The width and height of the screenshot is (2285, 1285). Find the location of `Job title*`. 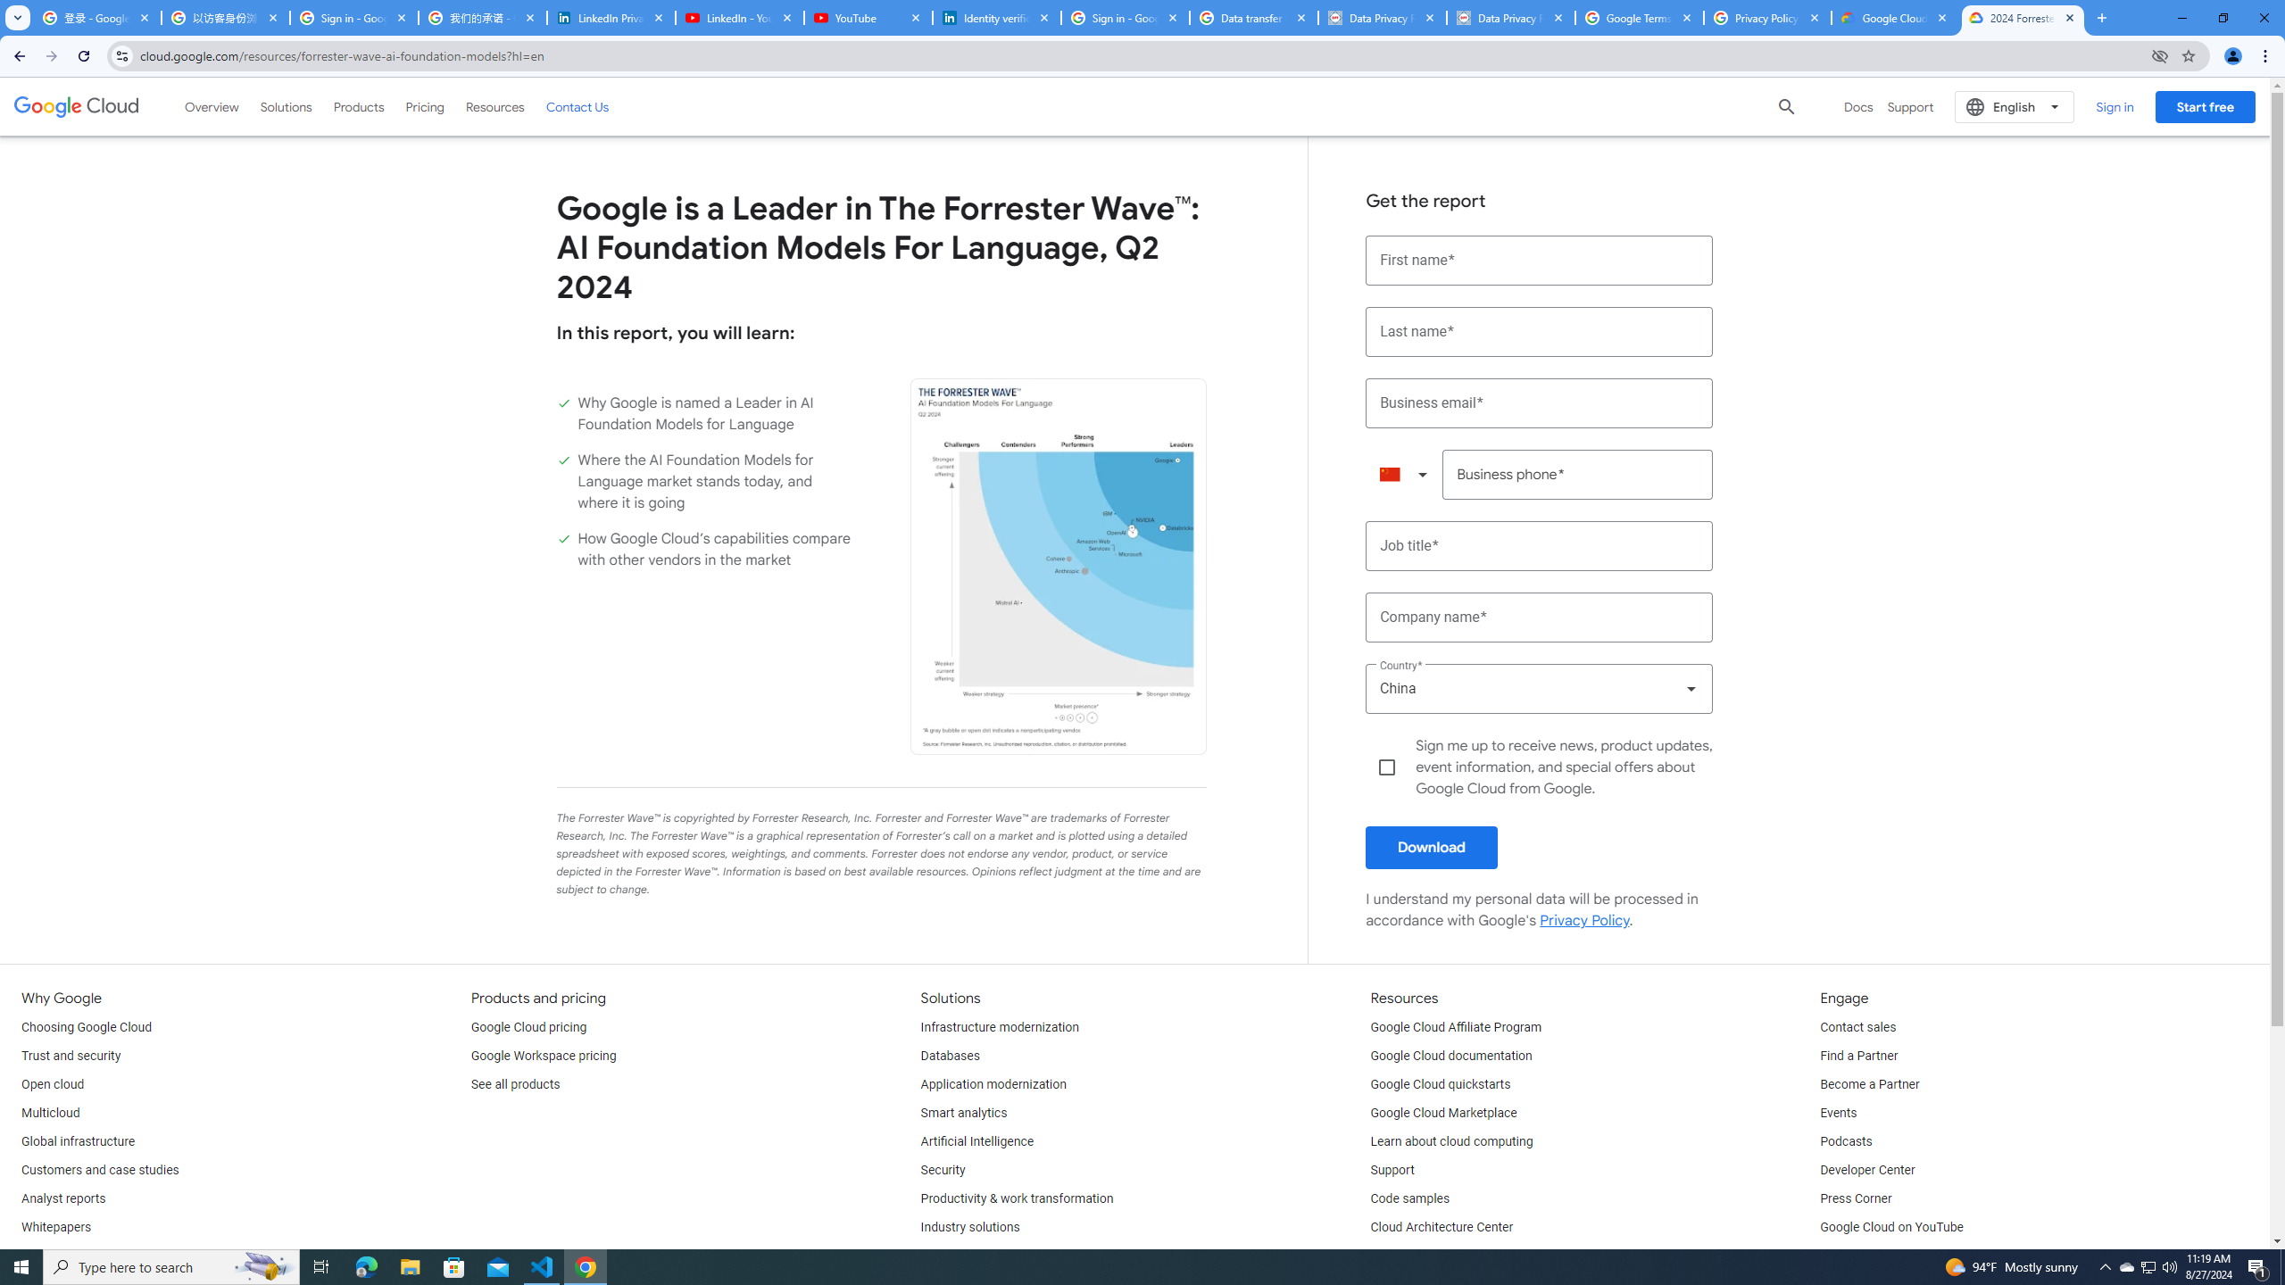

Job title* is located at coordinates (1540, 546).